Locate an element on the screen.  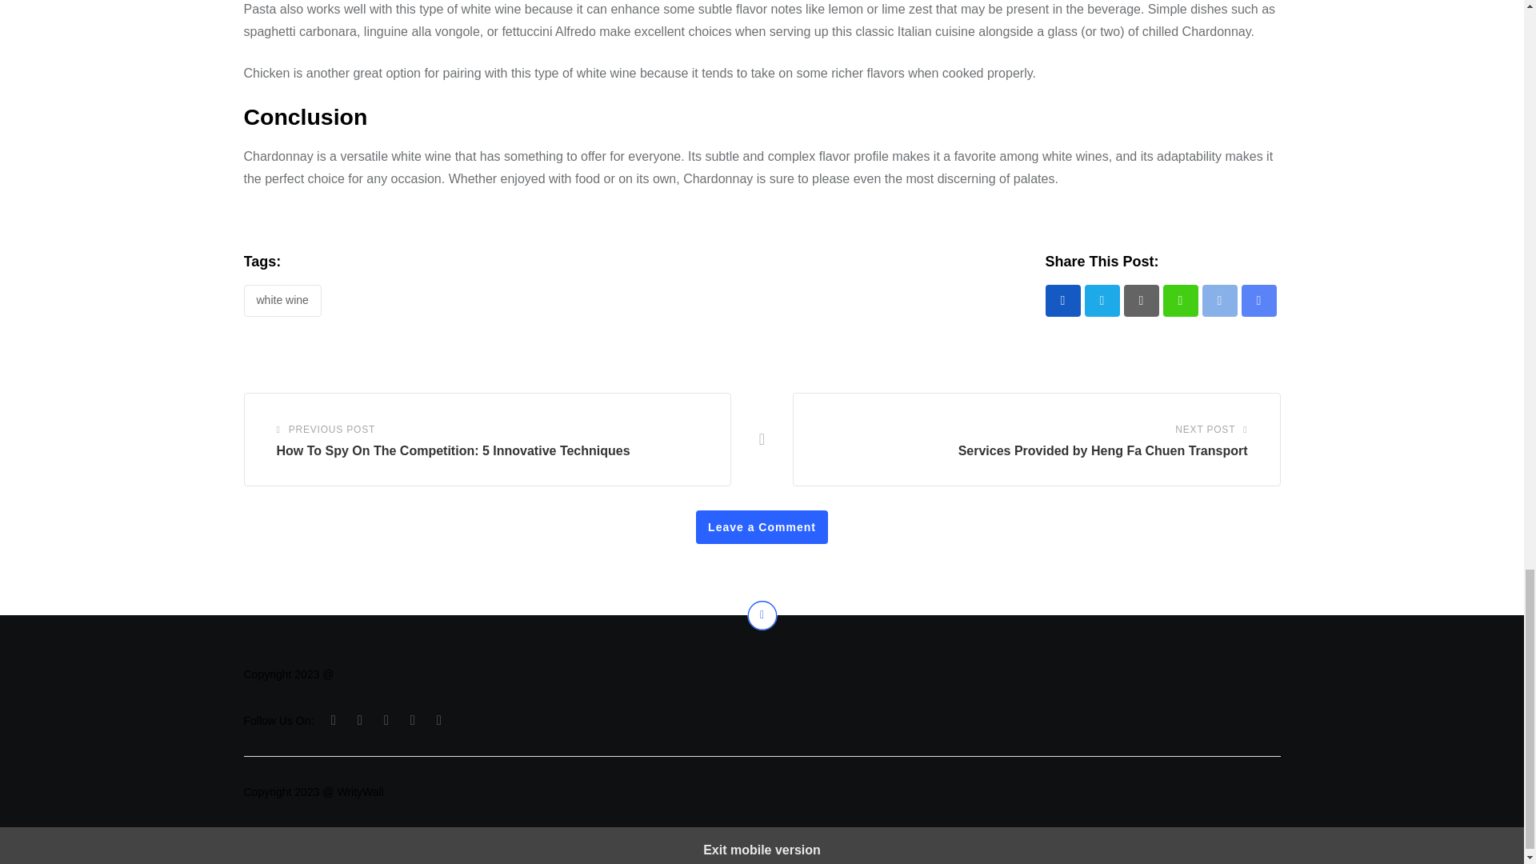
Whatsapp is located at coordinates (1180, 301).